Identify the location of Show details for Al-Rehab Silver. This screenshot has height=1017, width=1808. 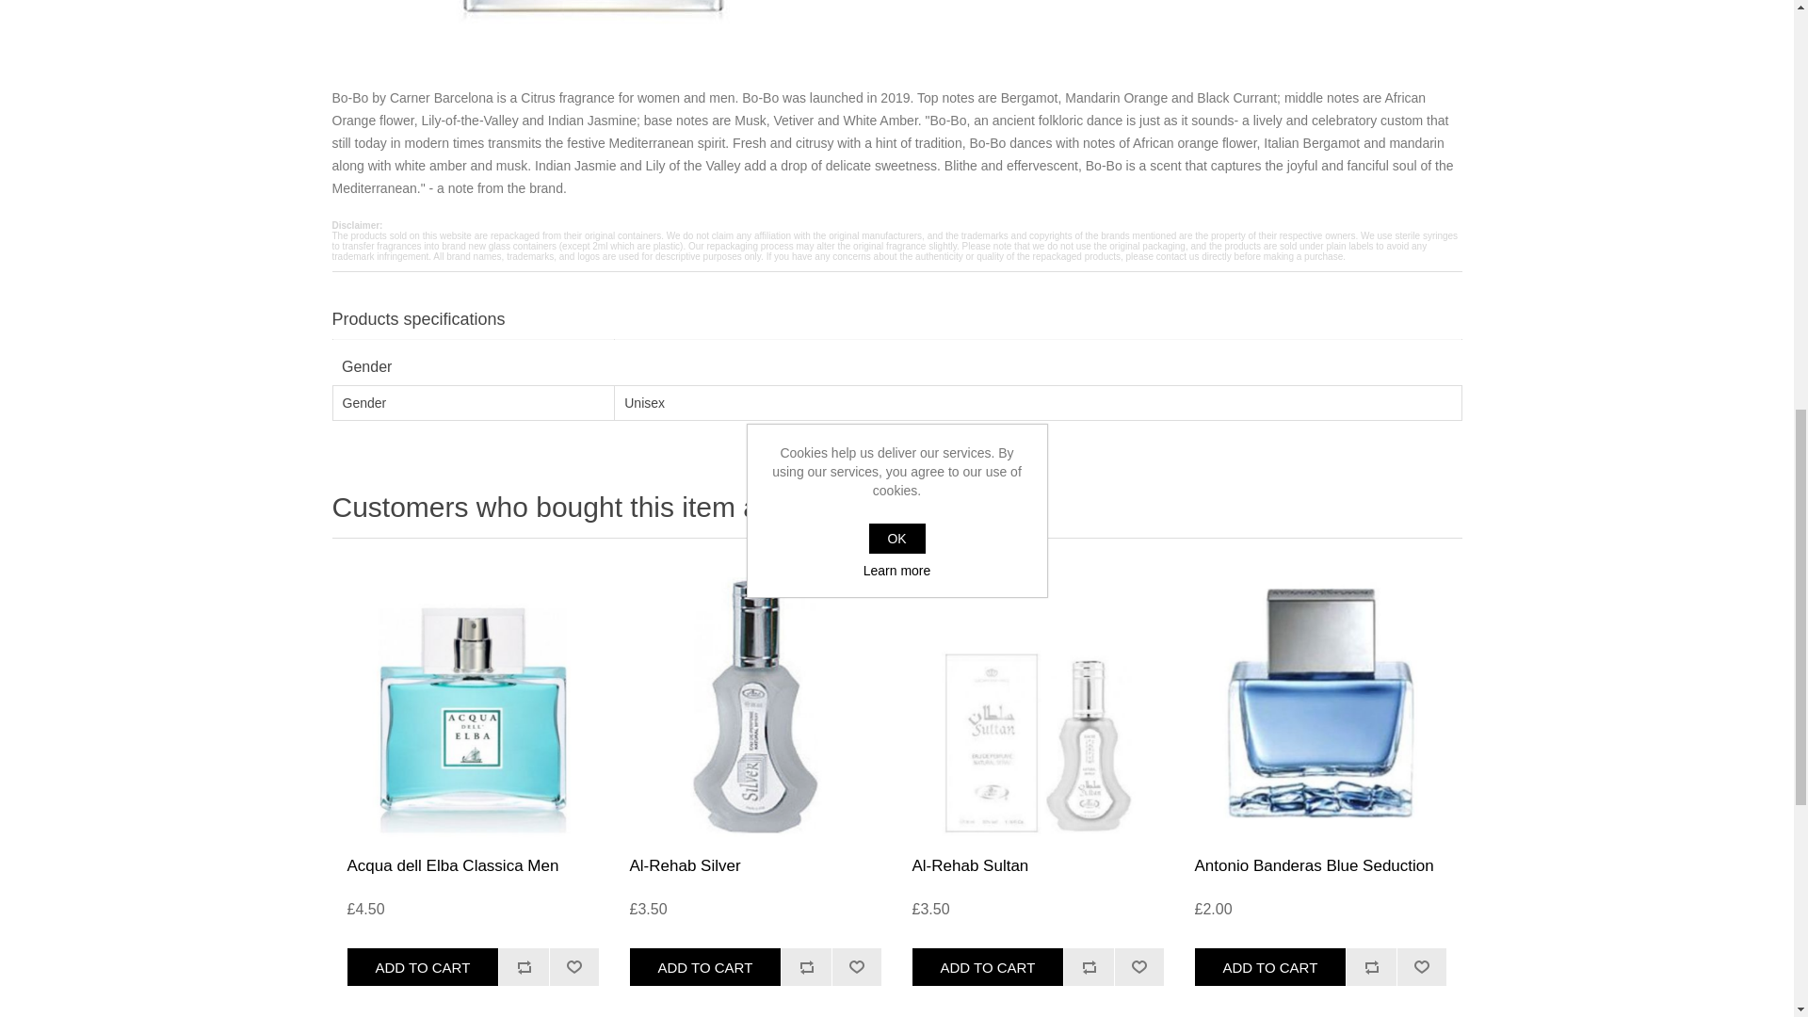
(755, 702).